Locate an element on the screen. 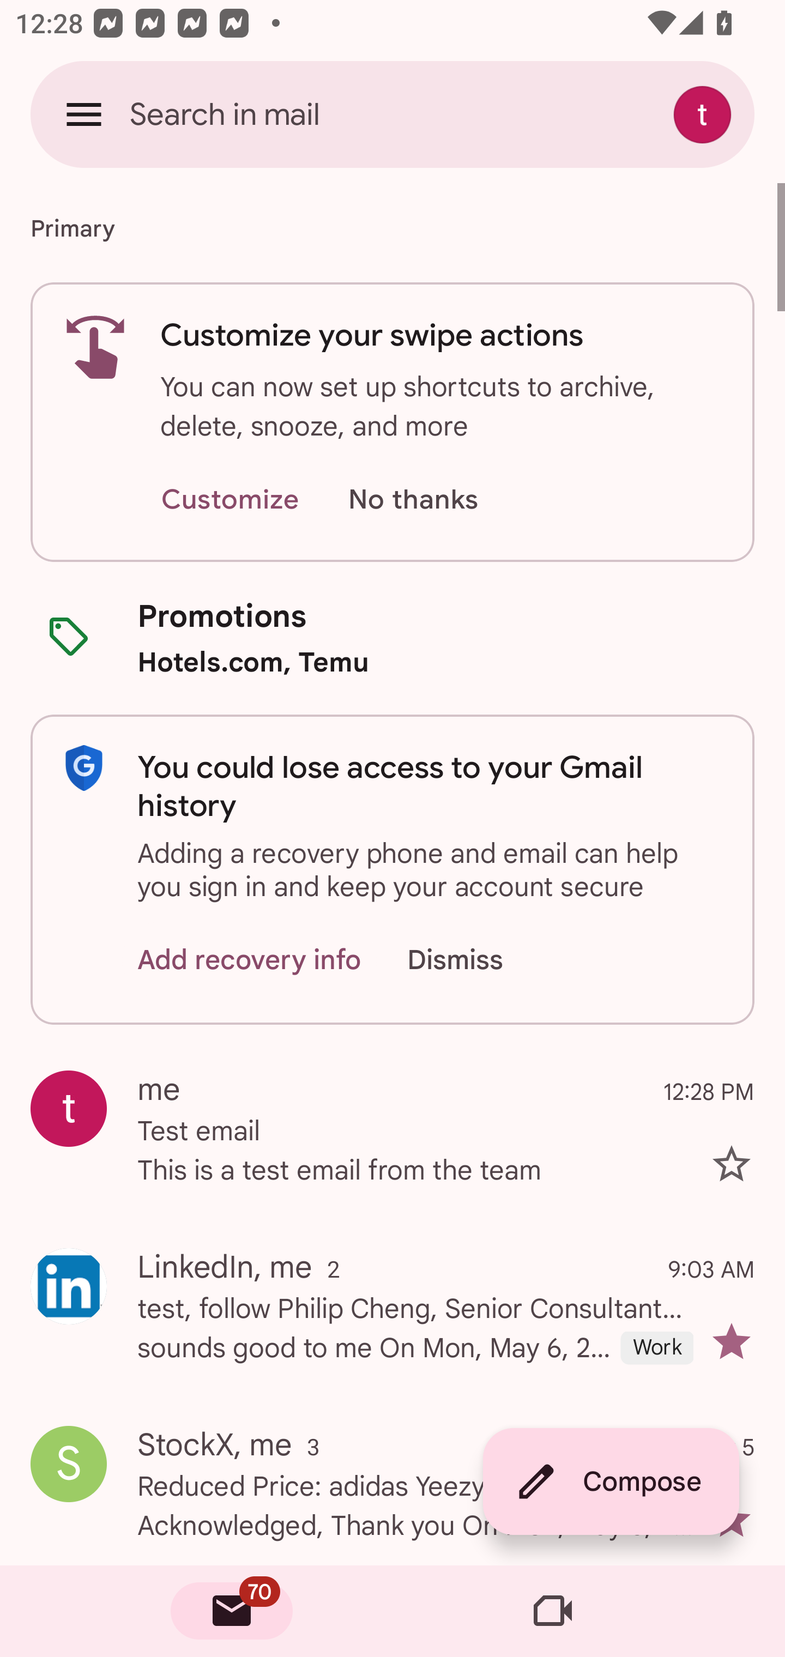  Open navigation drawer is located at coordinates (84, 114).